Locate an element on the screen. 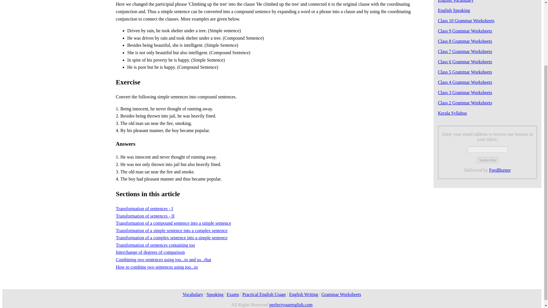  Transformation of sentences - I is located at coordinates (144, 208).